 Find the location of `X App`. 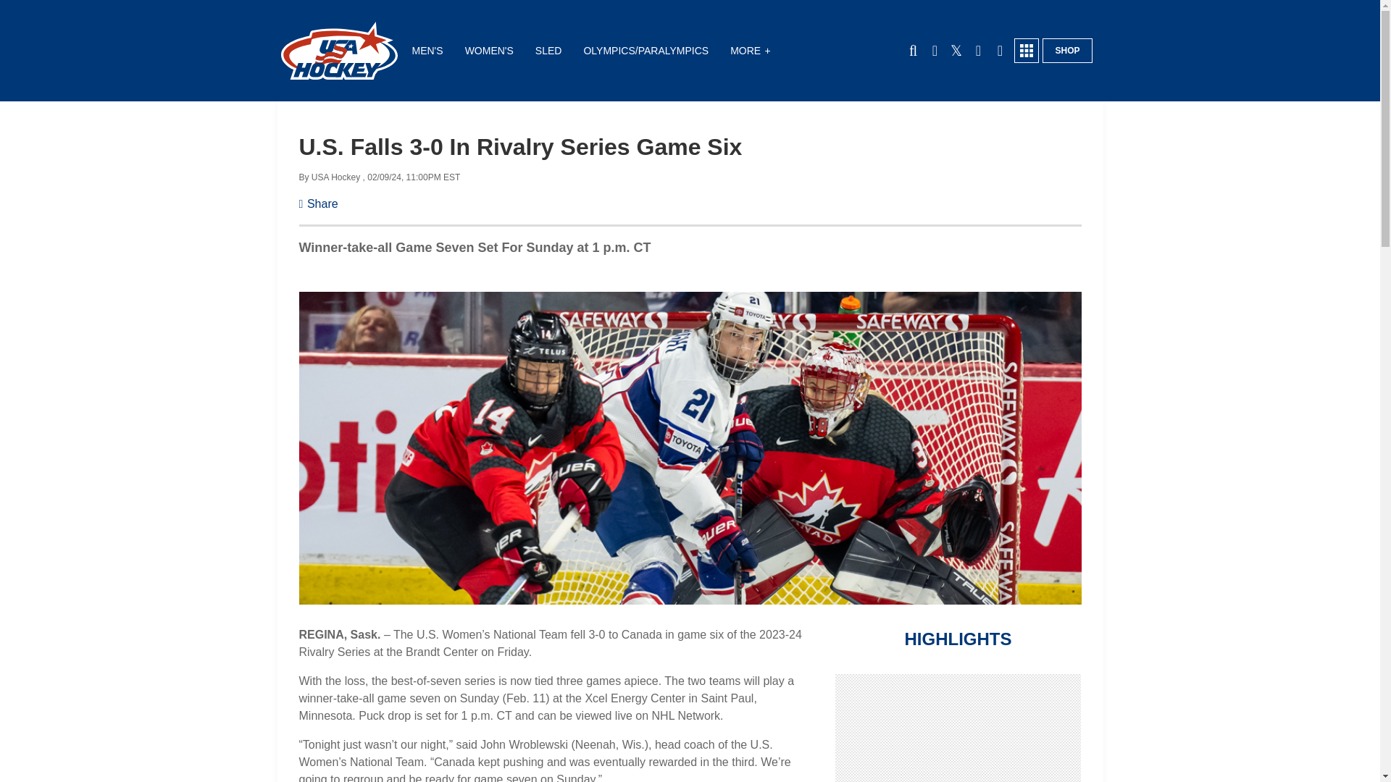

X App is located at coordinates (956, 51).